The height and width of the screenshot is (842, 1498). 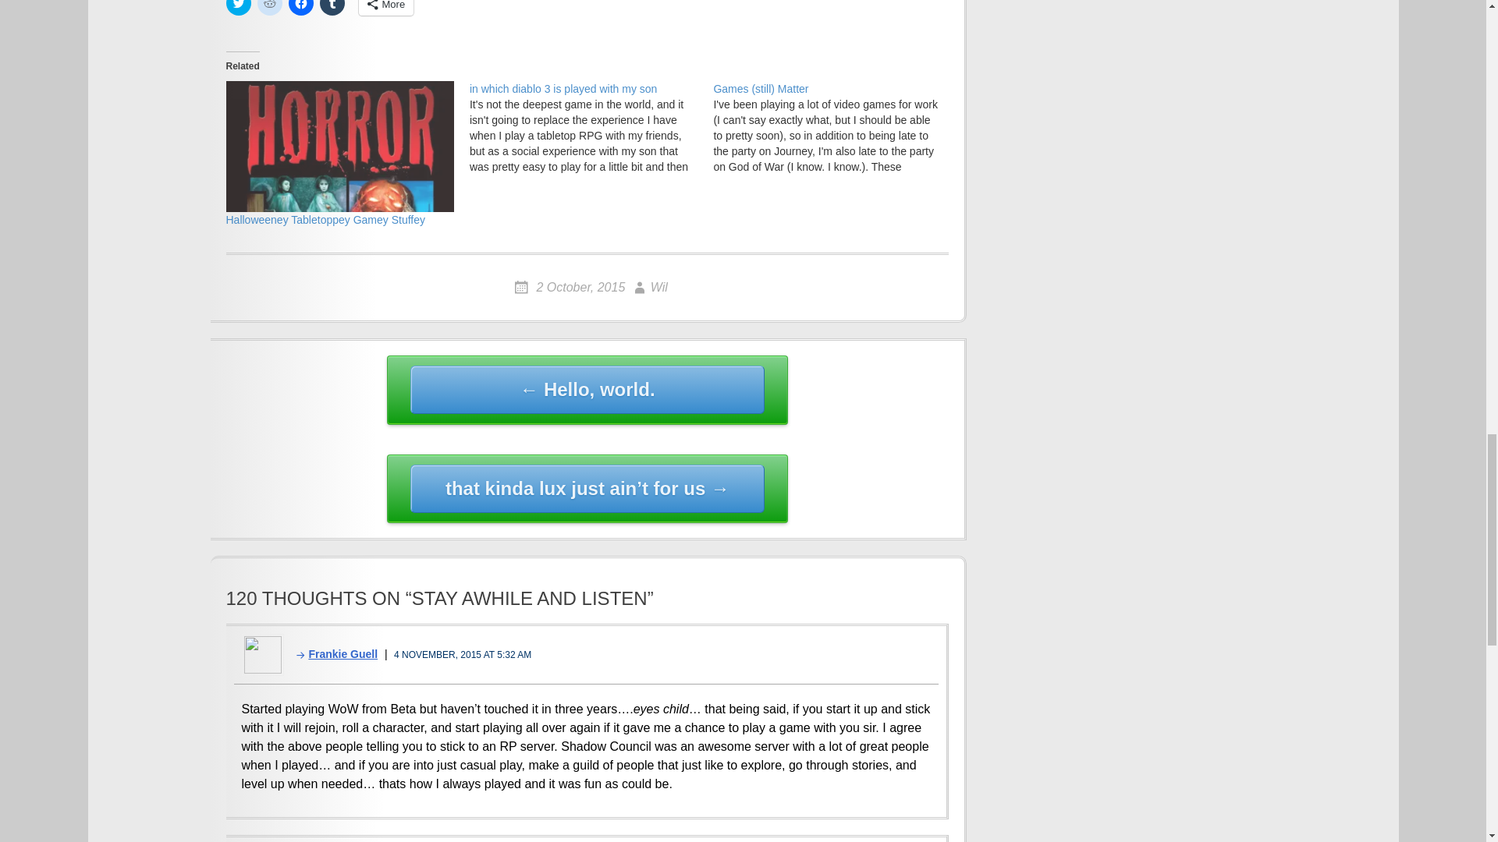 I want to click on Frankie Guell, so click(x=331, y=653).